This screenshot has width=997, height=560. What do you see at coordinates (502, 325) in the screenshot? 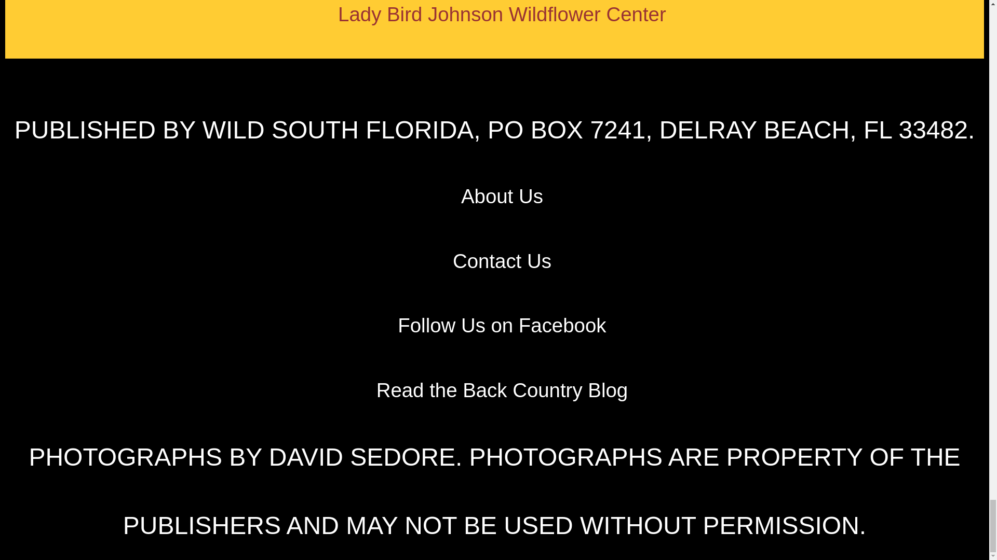
I see `Follow Us on Facebook` at bounding box center [502, 325].